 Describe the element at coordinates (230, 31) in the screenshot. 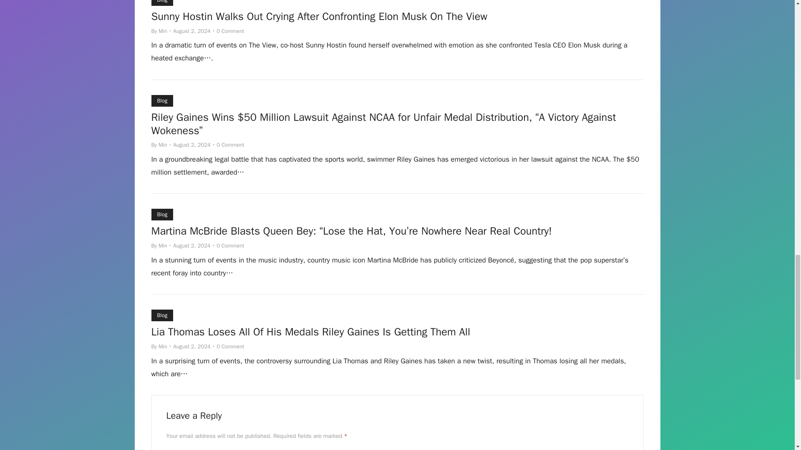

I see `0 Comment` at that location.